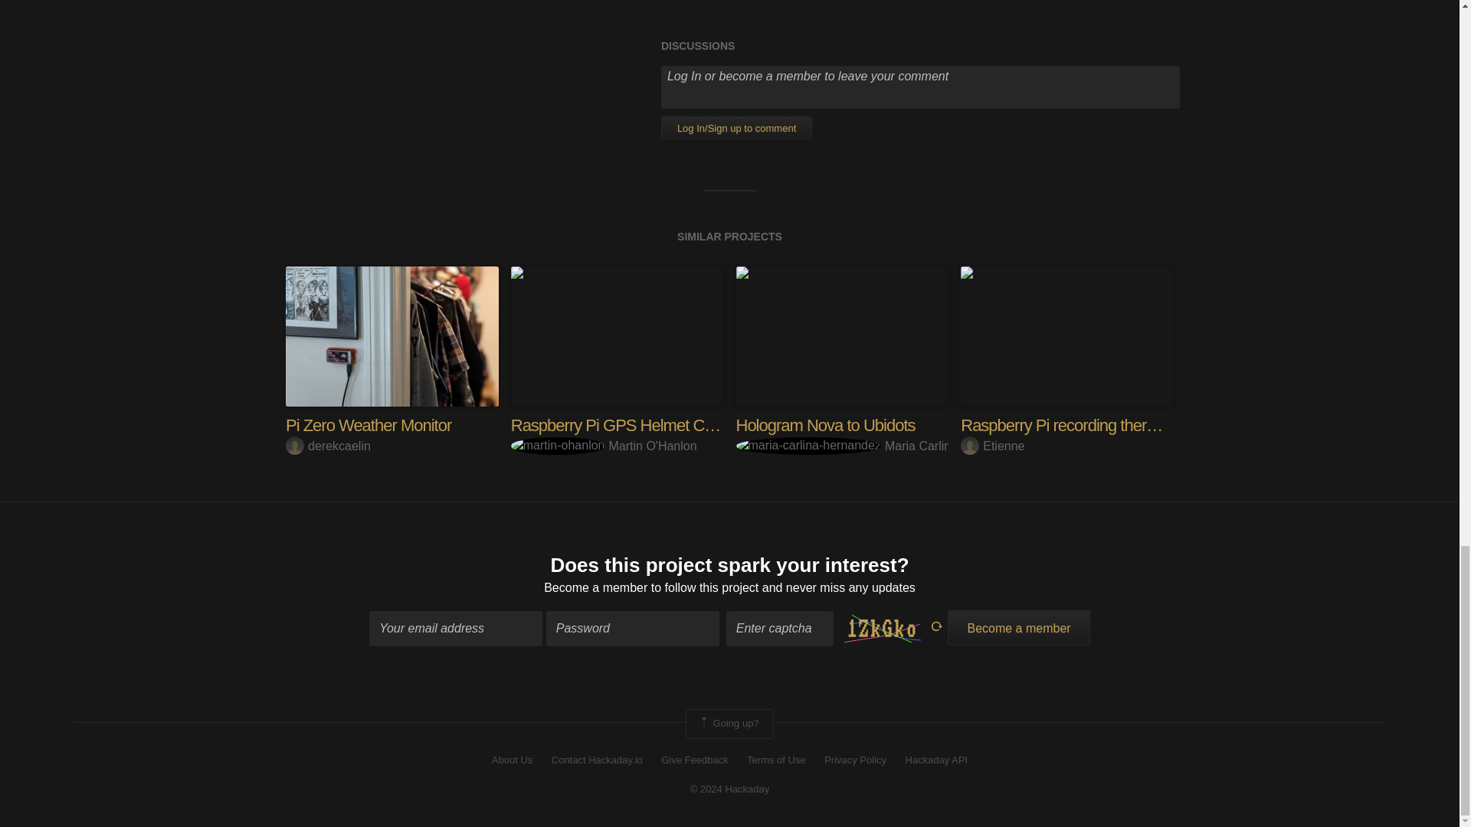 Image resolution: width=1471 pixels, height=827 pixels. What do you see at coordinates (1083, 426) in the screenshot?
I see `Raspberry Pi recording thermometer` at bounding box center [1083, 426].